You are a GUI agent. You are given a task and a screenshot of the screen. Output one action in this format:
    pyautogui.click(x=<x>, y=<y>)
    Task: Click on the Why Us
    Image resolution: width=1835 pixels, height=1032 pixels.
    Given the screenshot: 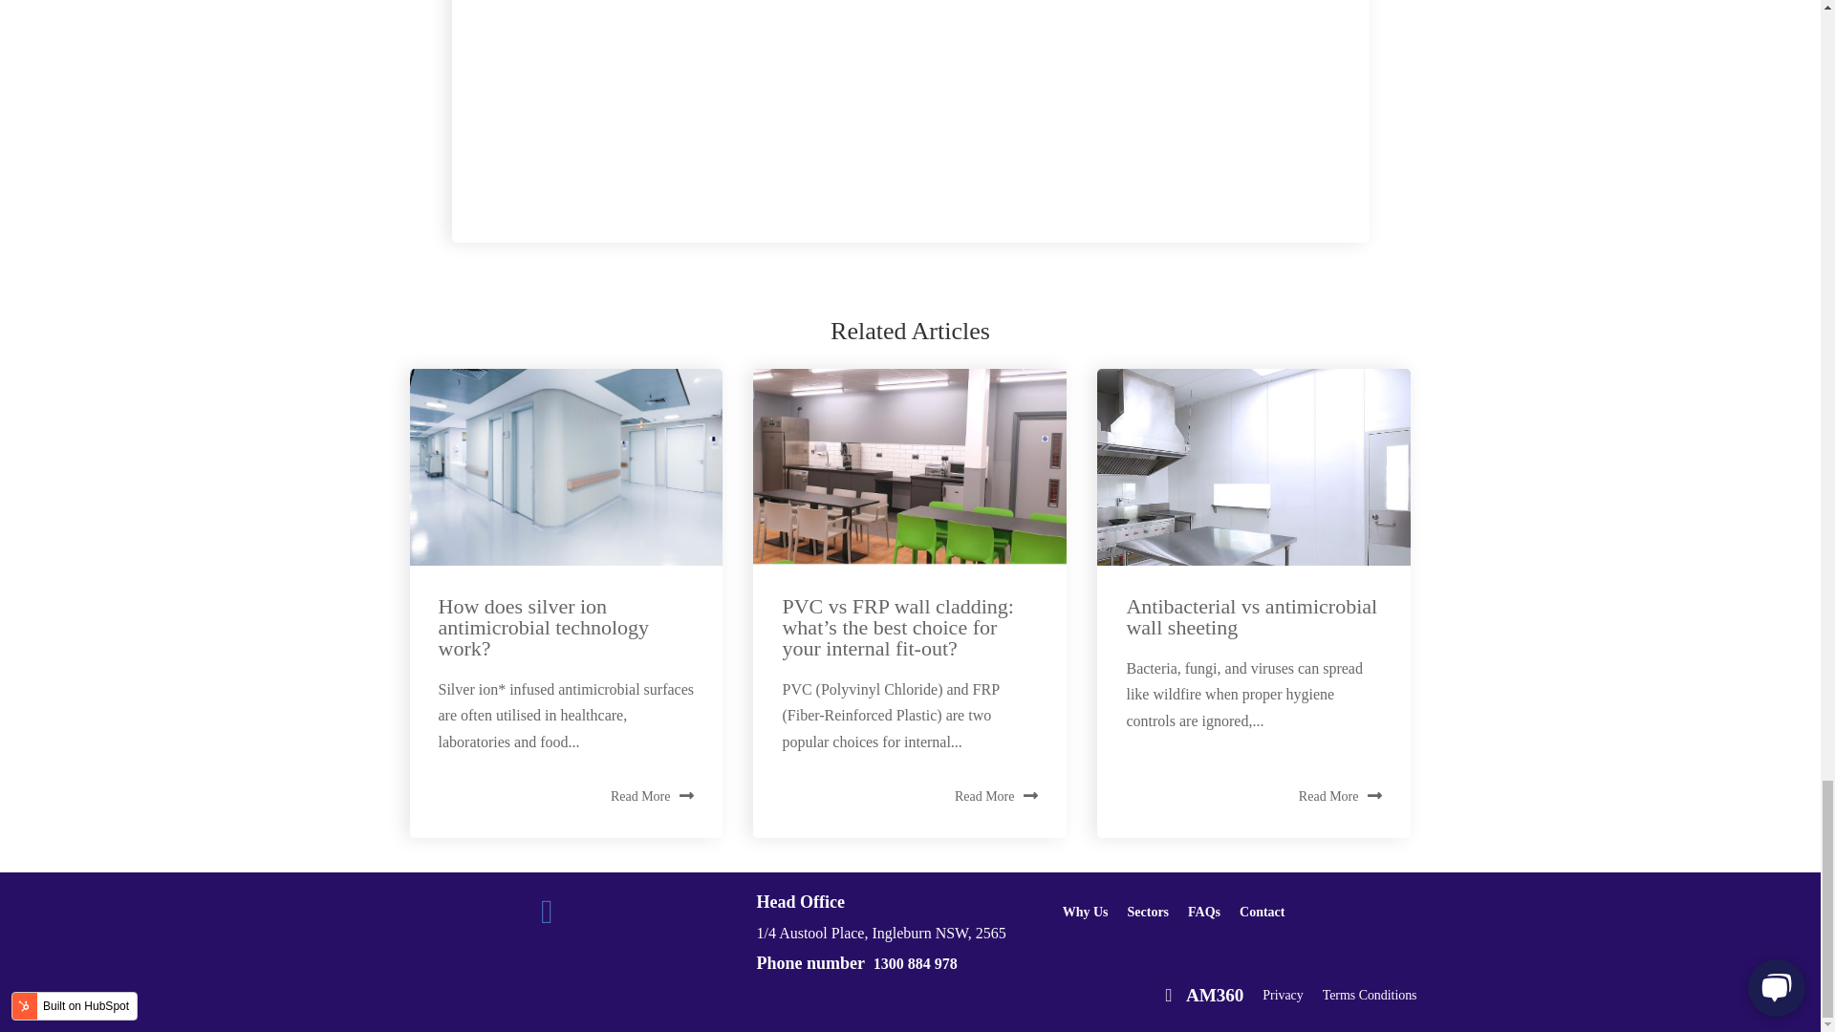 What is the action you would take?
    pyautogui.click(x=1086, y=912)
    